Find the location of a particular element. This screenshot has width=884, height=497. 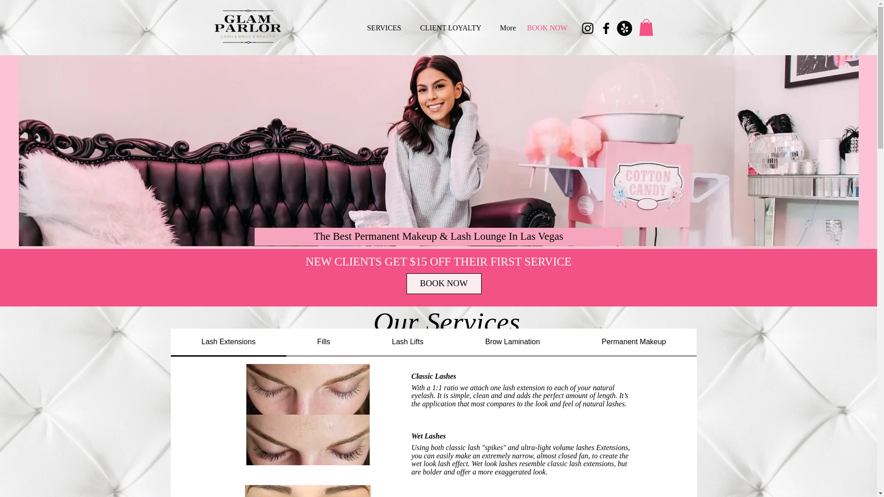

SERVICES is located at coordinates (382, 28).